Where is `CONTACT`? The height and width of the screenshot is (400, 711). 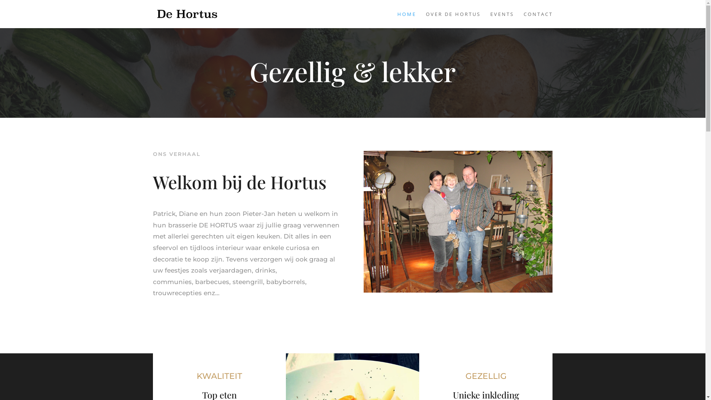 CONTACT is located at coordinates (538, 20).